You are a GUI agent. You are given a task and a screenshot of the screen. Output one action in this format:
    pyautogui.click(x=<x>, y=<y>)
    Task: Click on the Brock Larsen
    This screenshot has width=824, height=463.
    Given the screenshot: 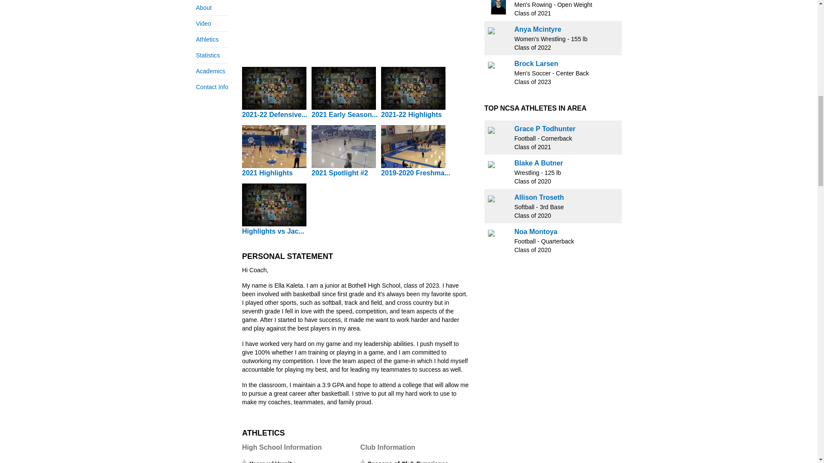 What is the action you would take?
    pyautogui.click(x=536, y=63)
    